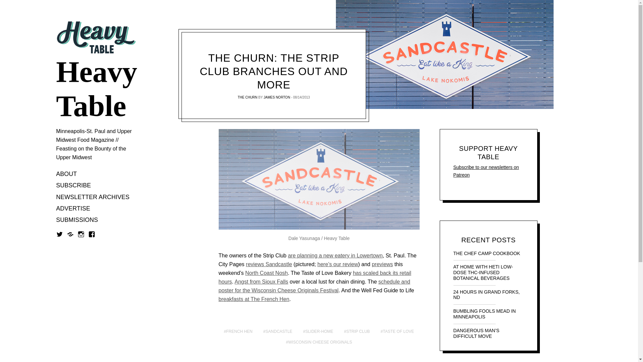 The width and height of the screenshot is (643, 362). Describe the element at coordinates (96, 89) in the screenshot. I see `Heavy Table` at that location.